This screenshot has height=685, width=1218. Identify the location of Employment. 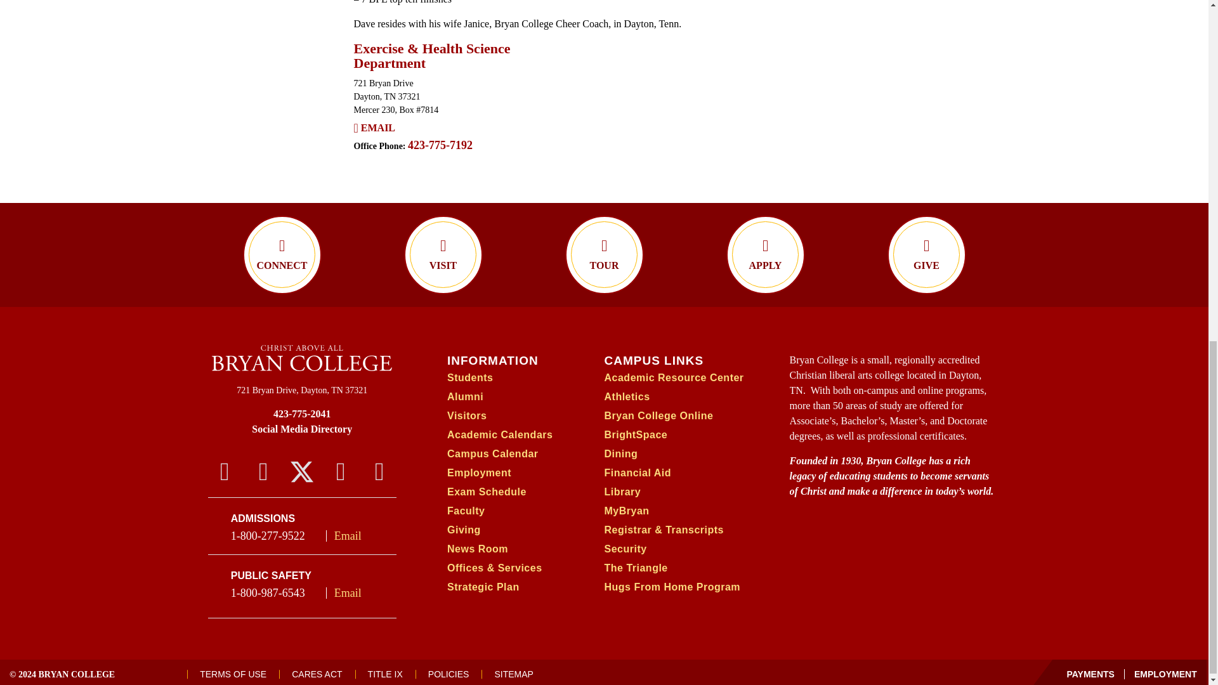
(1161, 674).